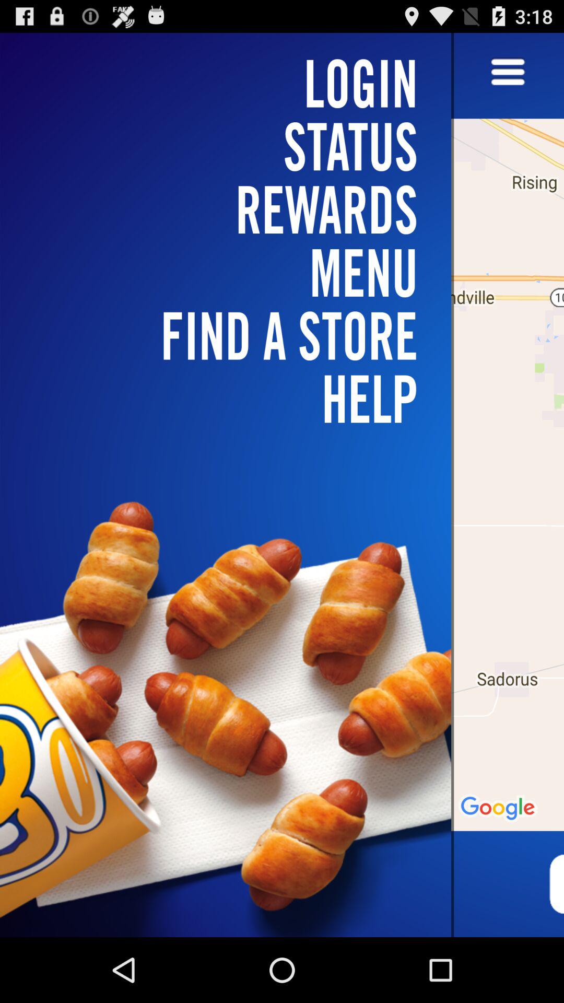 Image resolution: width=564 pixels, height=1003 pixels. What do you see at coordinates (232, 209) in the screenshot?
I see `swipe to the rewards icon` at bounding box center [232, 209].